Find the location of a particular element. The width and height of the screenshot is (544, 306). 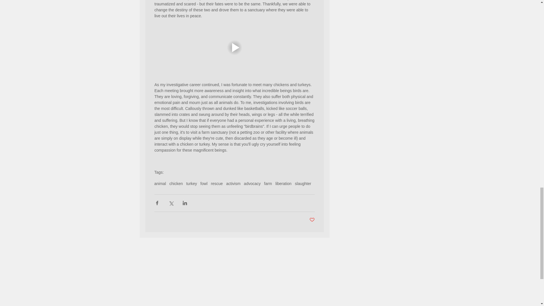

turkey is located at coordinates (192, 184).